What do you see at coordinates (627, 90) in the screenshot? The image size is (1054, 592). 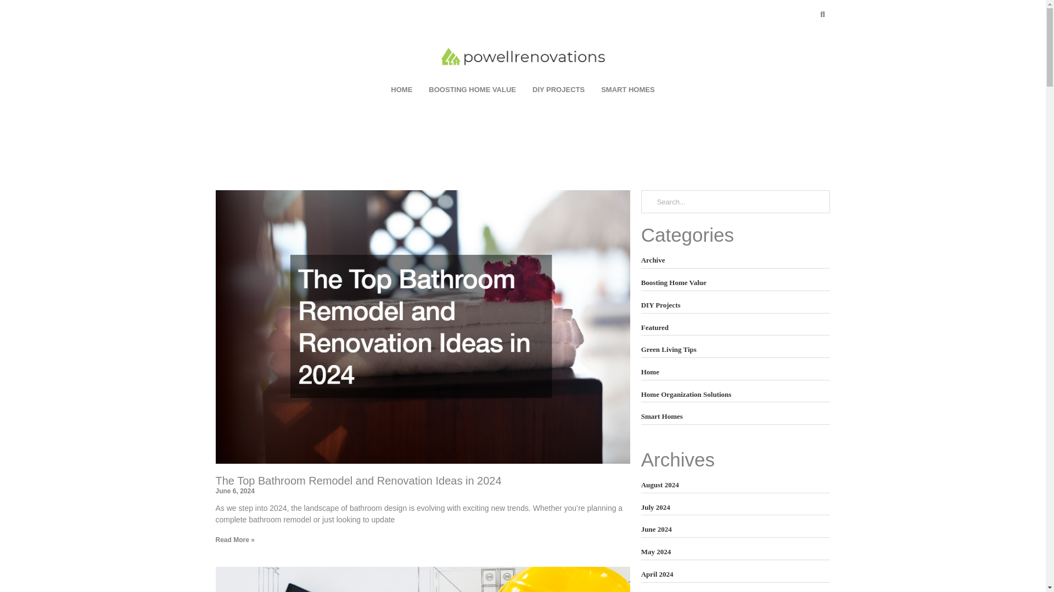 I see `SMART HOMES` at bounding box center [627, 90].